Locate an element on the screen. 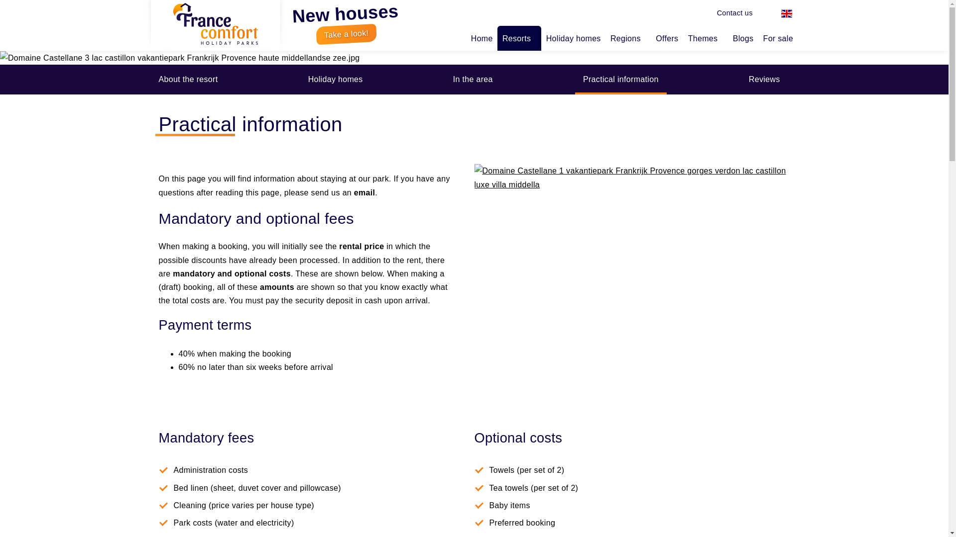 Image resolution: width=956 pixels, height=537 pixels. Home is located at coordinates (481, 38).